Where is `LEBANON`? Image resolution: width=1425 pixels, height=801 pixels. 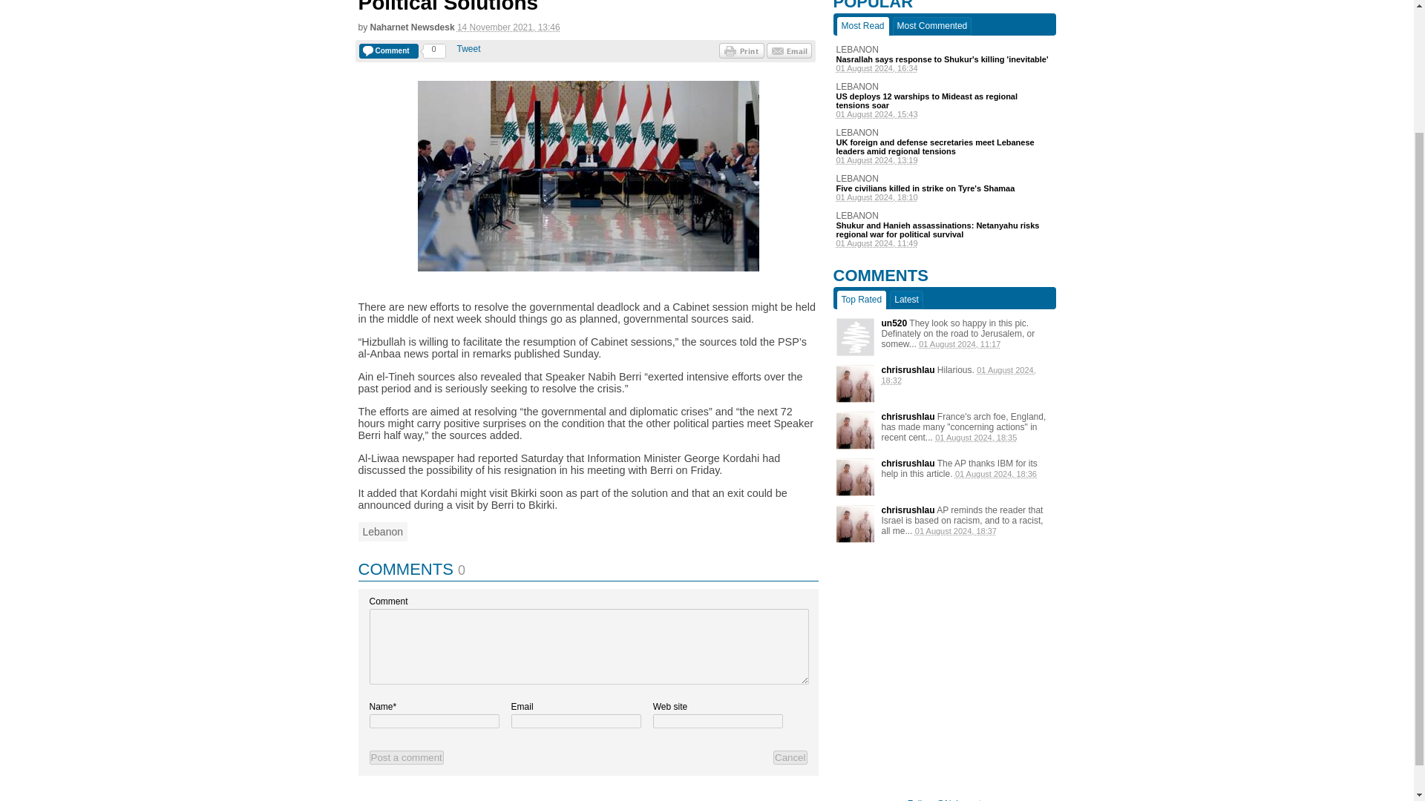
LEBANON is located at coordinates (944, 179).